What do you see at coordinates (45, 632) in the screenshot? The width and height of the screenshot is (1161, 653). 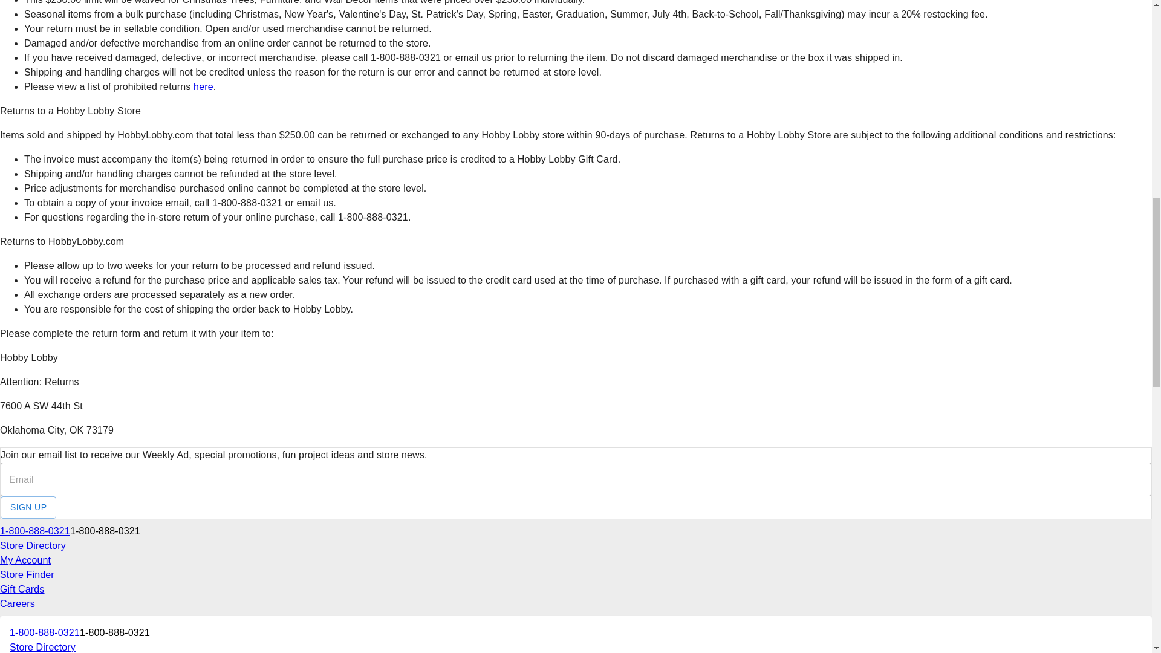 I see `1-800-888-0321` at bounding box center [45, 632].